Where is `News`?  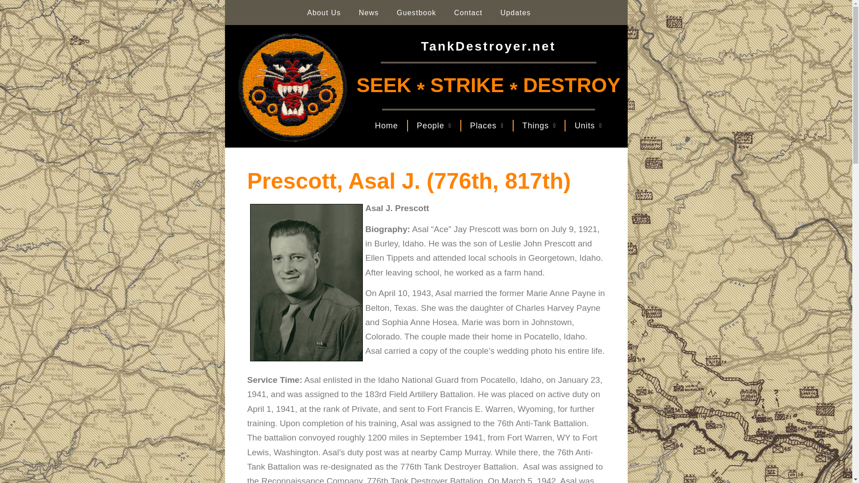
News is located at coordinates (369, 13).